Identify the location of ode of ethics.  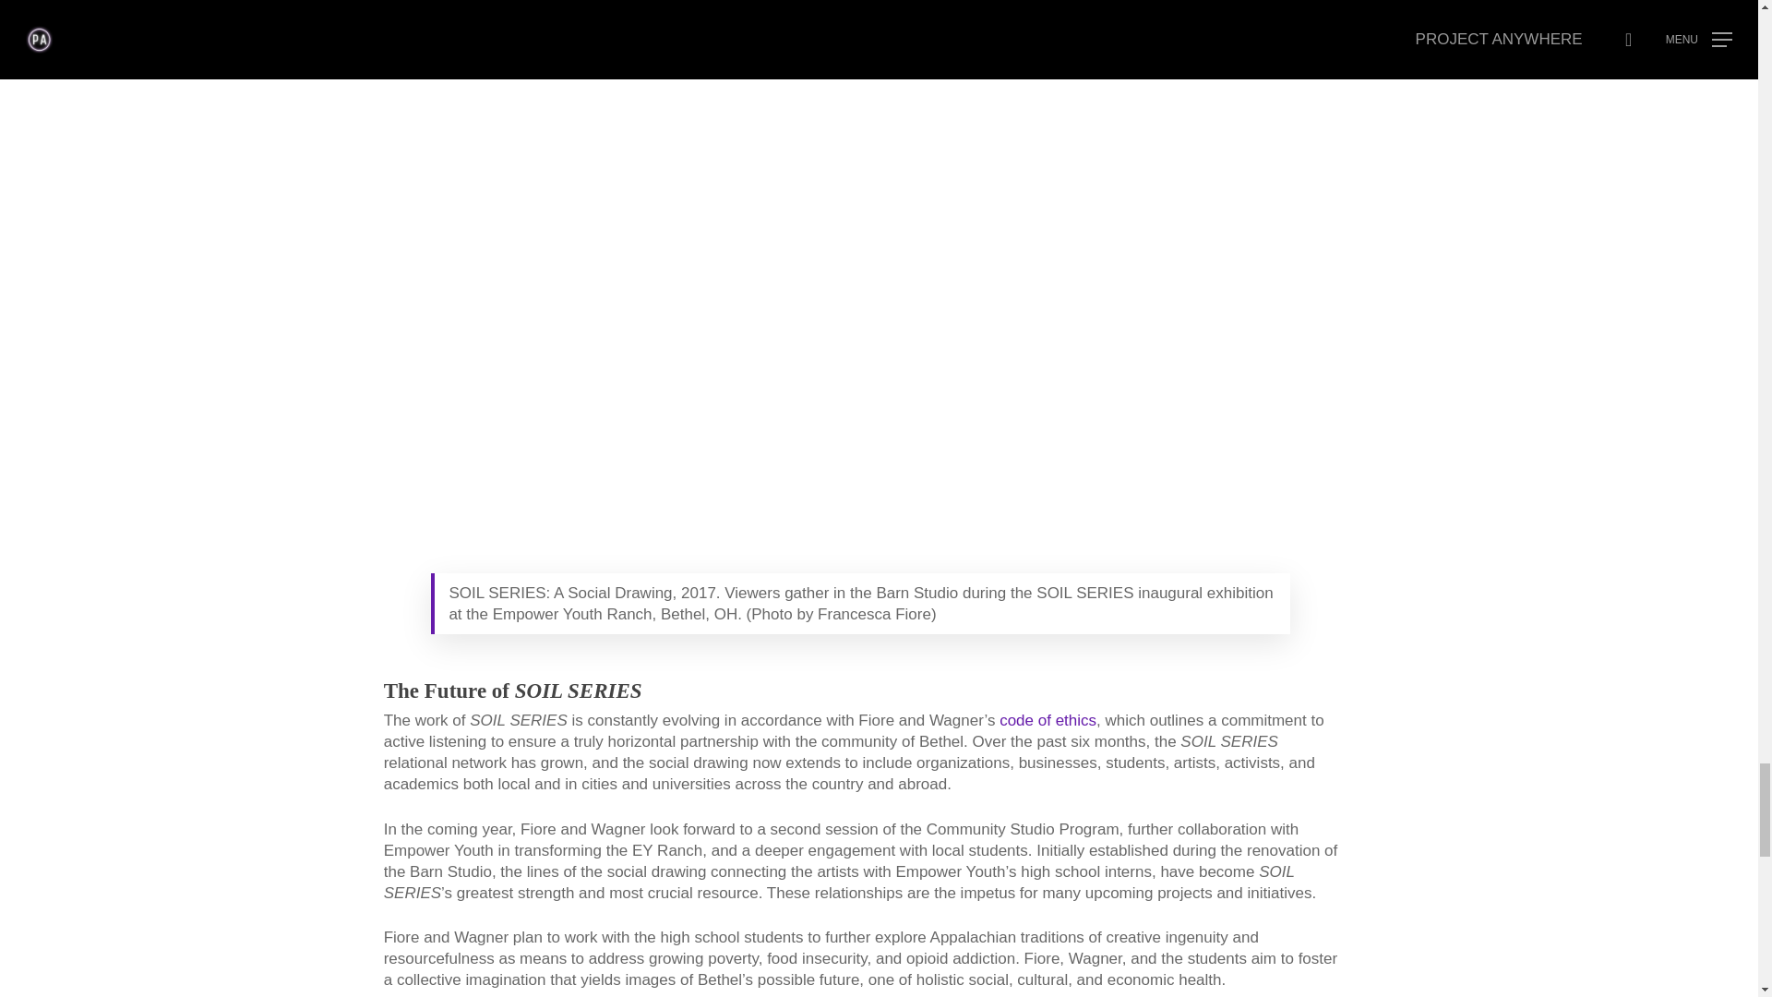
(1052, 720).